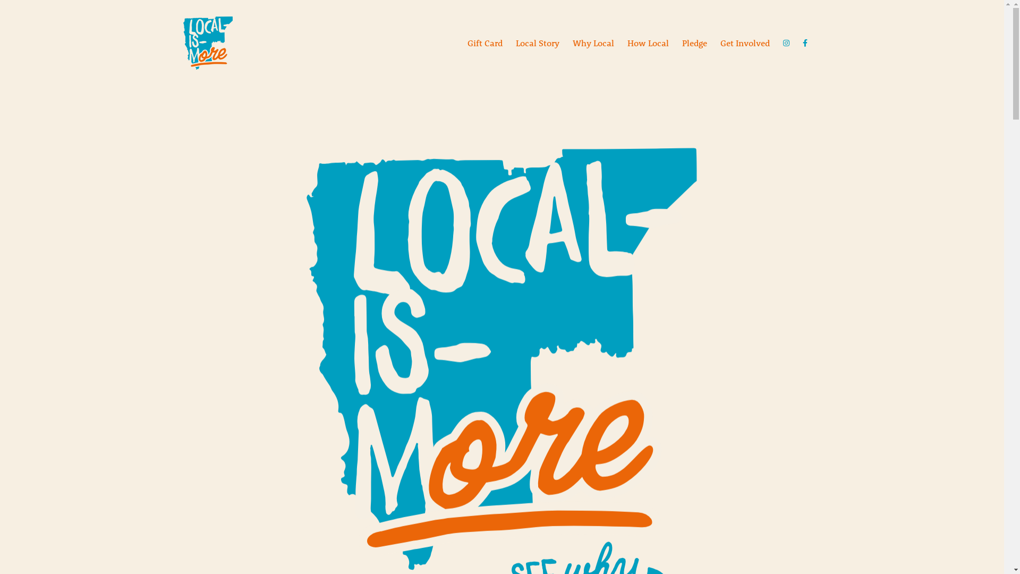 This screenshot has height=574, width=1020. I want to click on Local Story, so click(538, 43).